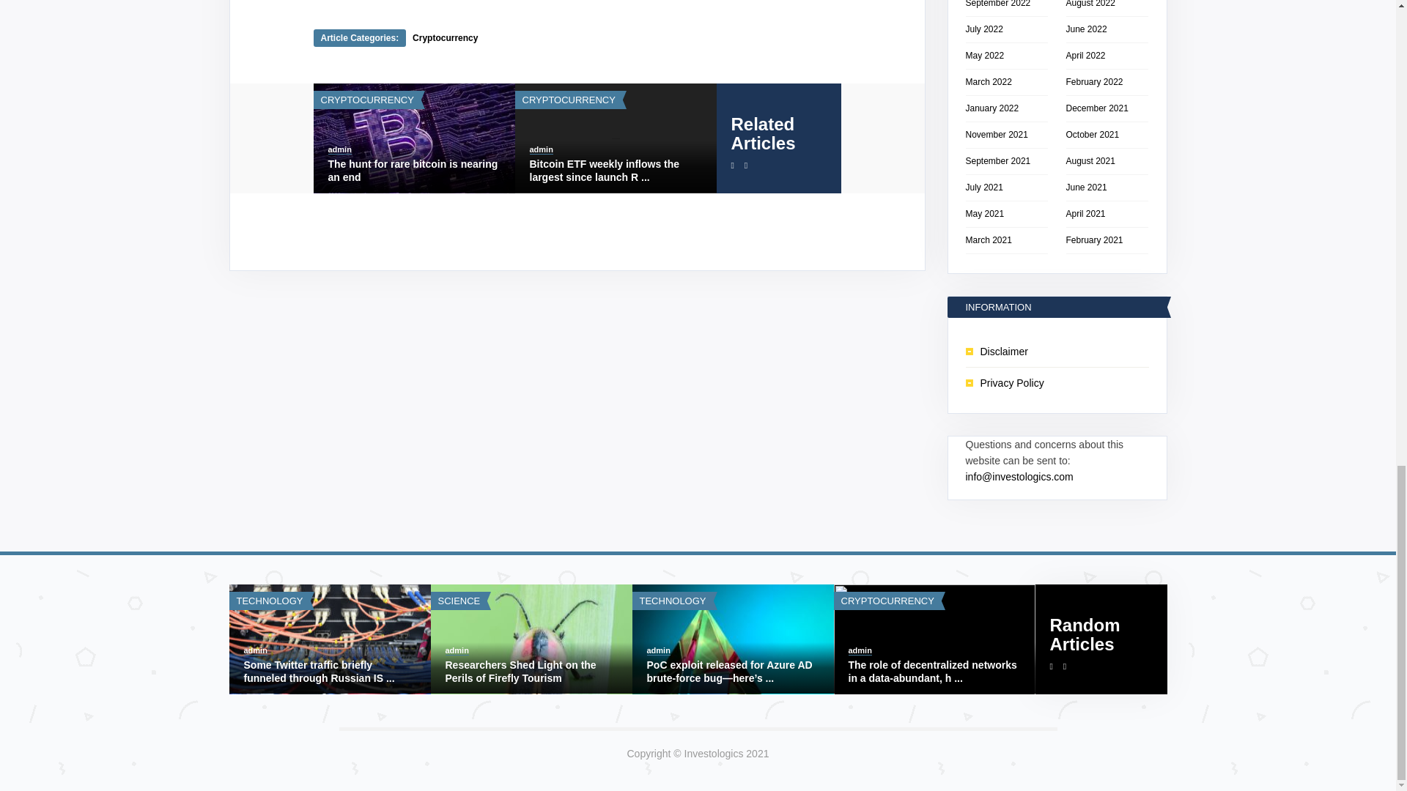  What do you see at coordinates (340, 149) in the screenshot?
I see `Posts by admin` at bounding box center [340, 149].